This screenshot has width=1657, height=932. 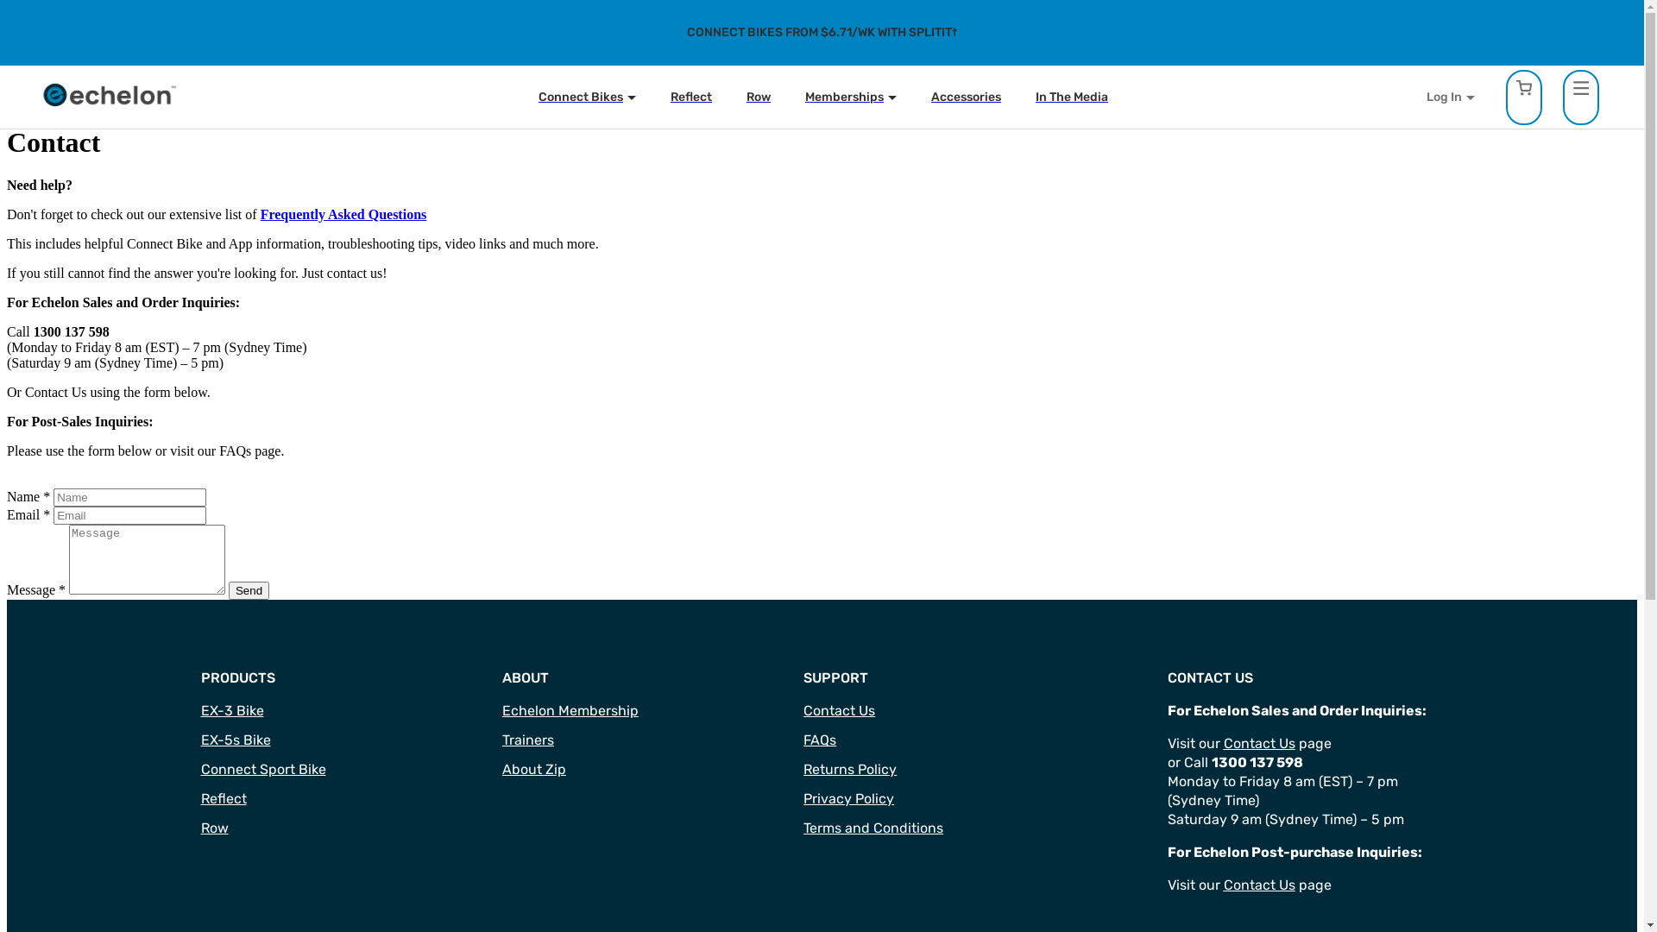 What do you see at coordinates (967, 97) in the screenshot?
I see `Accessories` at bounding box center [967, 97].